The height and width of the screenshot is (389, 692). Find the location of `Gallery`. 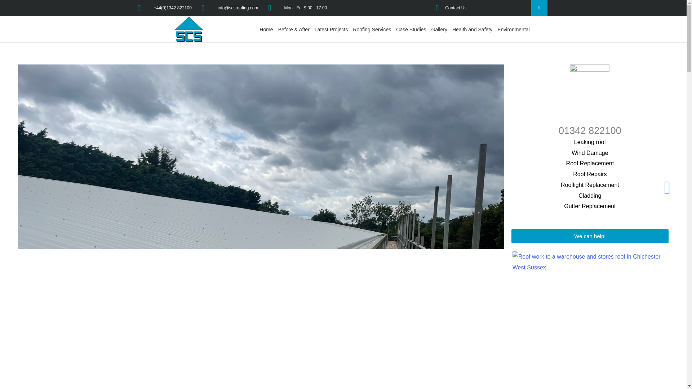

Gallery is located at coordinates (439, 29).